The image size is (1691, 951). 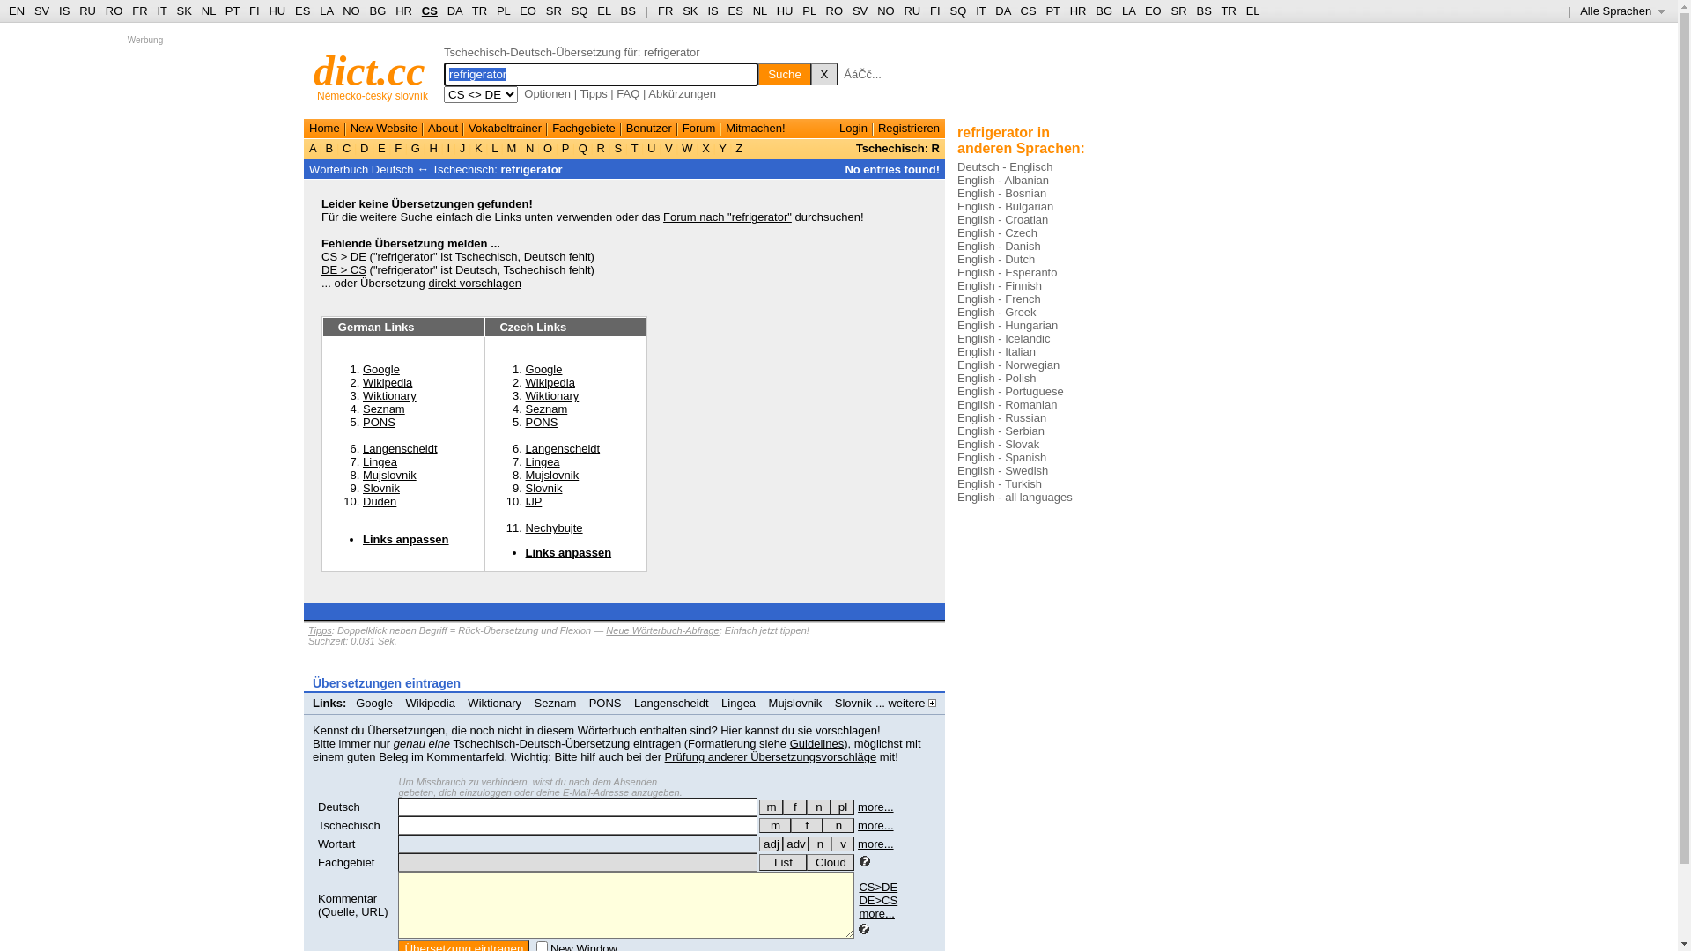 I want to click on P, so click(x=565, y=148).